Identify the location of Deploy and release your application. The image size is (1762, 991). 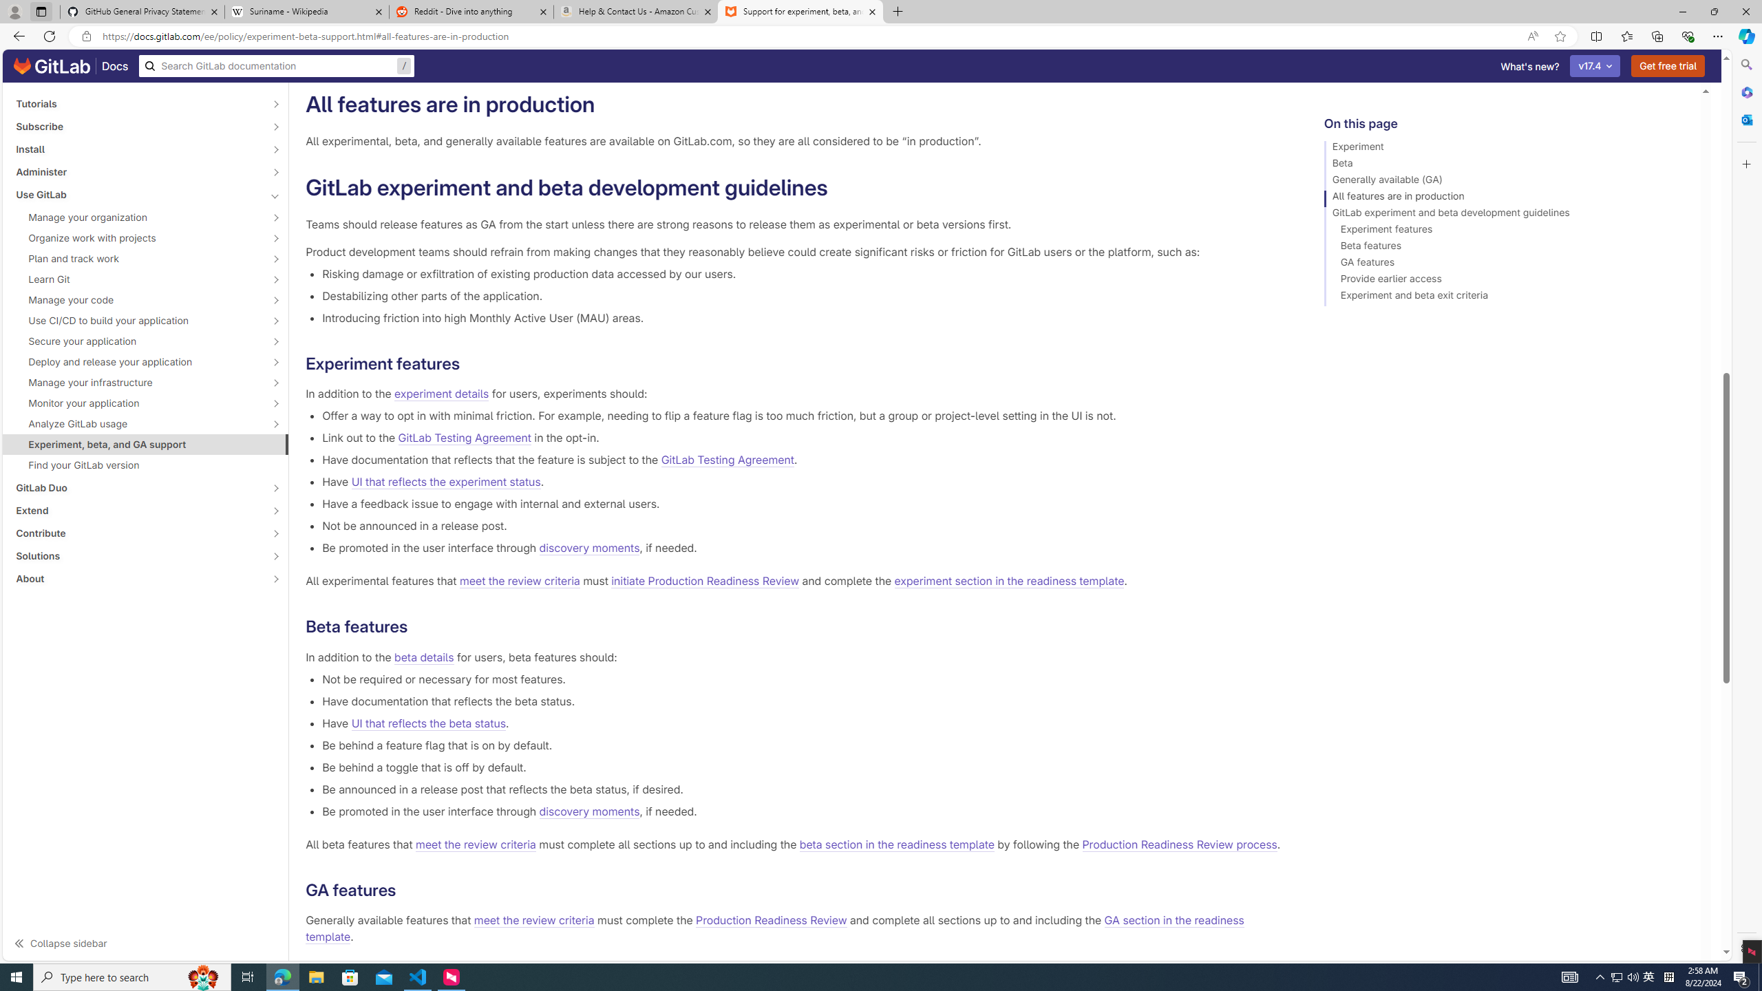
(138, 362).